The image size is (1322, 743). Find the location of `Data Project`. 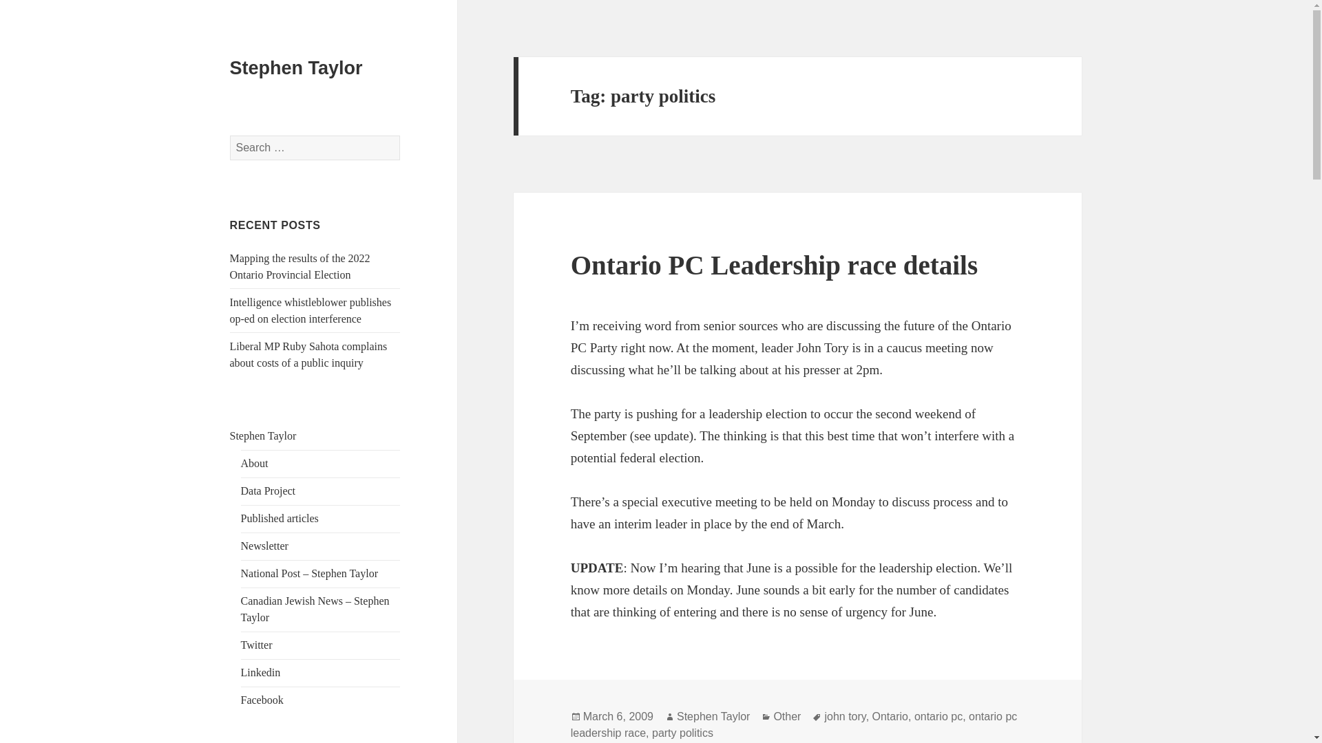

Data Project is located at coordinates (269, 491).